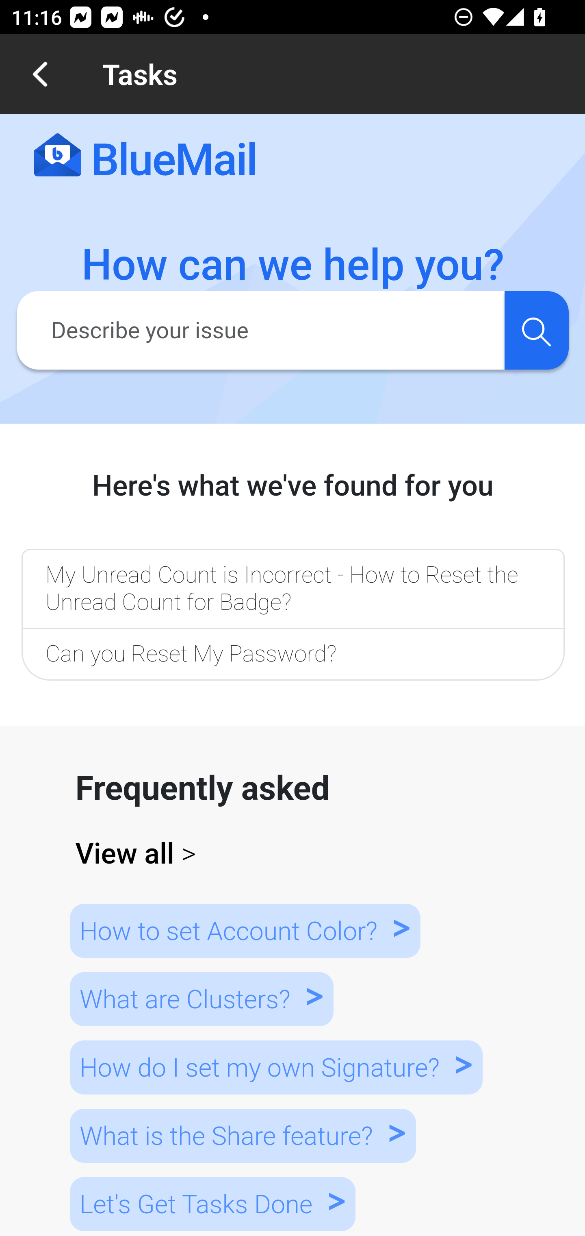 Image resolution: width=585 pixels, height=1236 pixels. Describe the element at coordinates (145, 156) in the screenshot. I see `BlueMail Logo` at that location.